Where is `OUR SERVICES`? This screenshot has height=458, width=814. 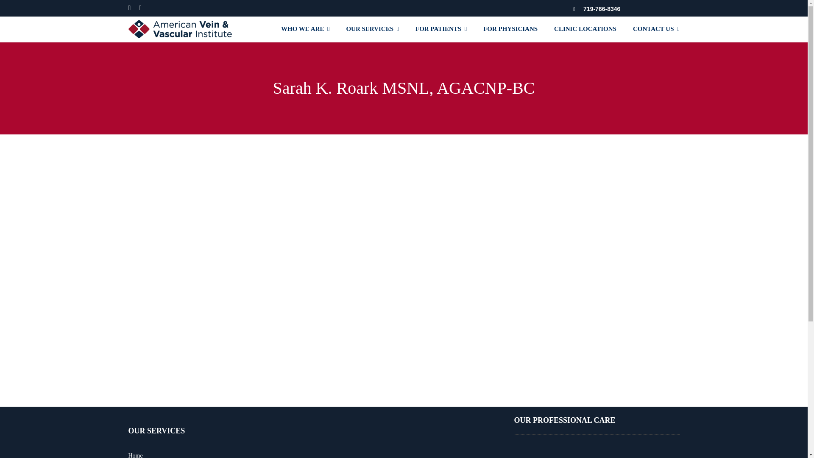
OUR SERVICES is located at coordinates (372, 29).